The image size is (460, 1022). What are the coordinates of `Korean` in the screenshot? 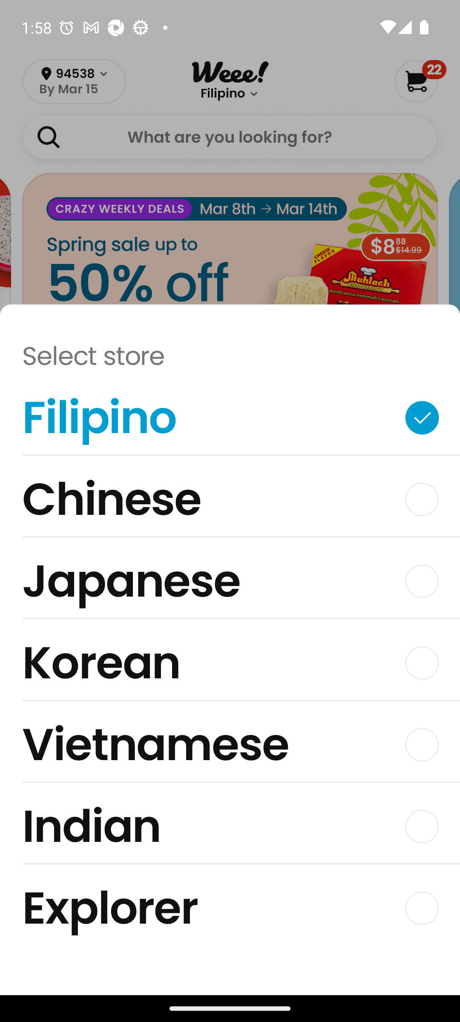 It's located at (230, 666).